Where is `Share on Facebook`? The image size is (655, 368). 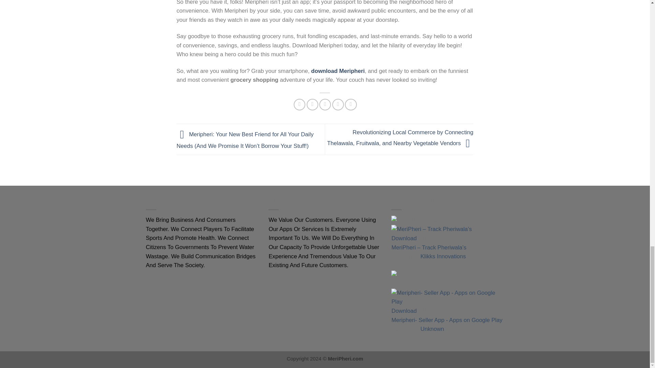
Share on Facebook is located at coordinates (299, 105).